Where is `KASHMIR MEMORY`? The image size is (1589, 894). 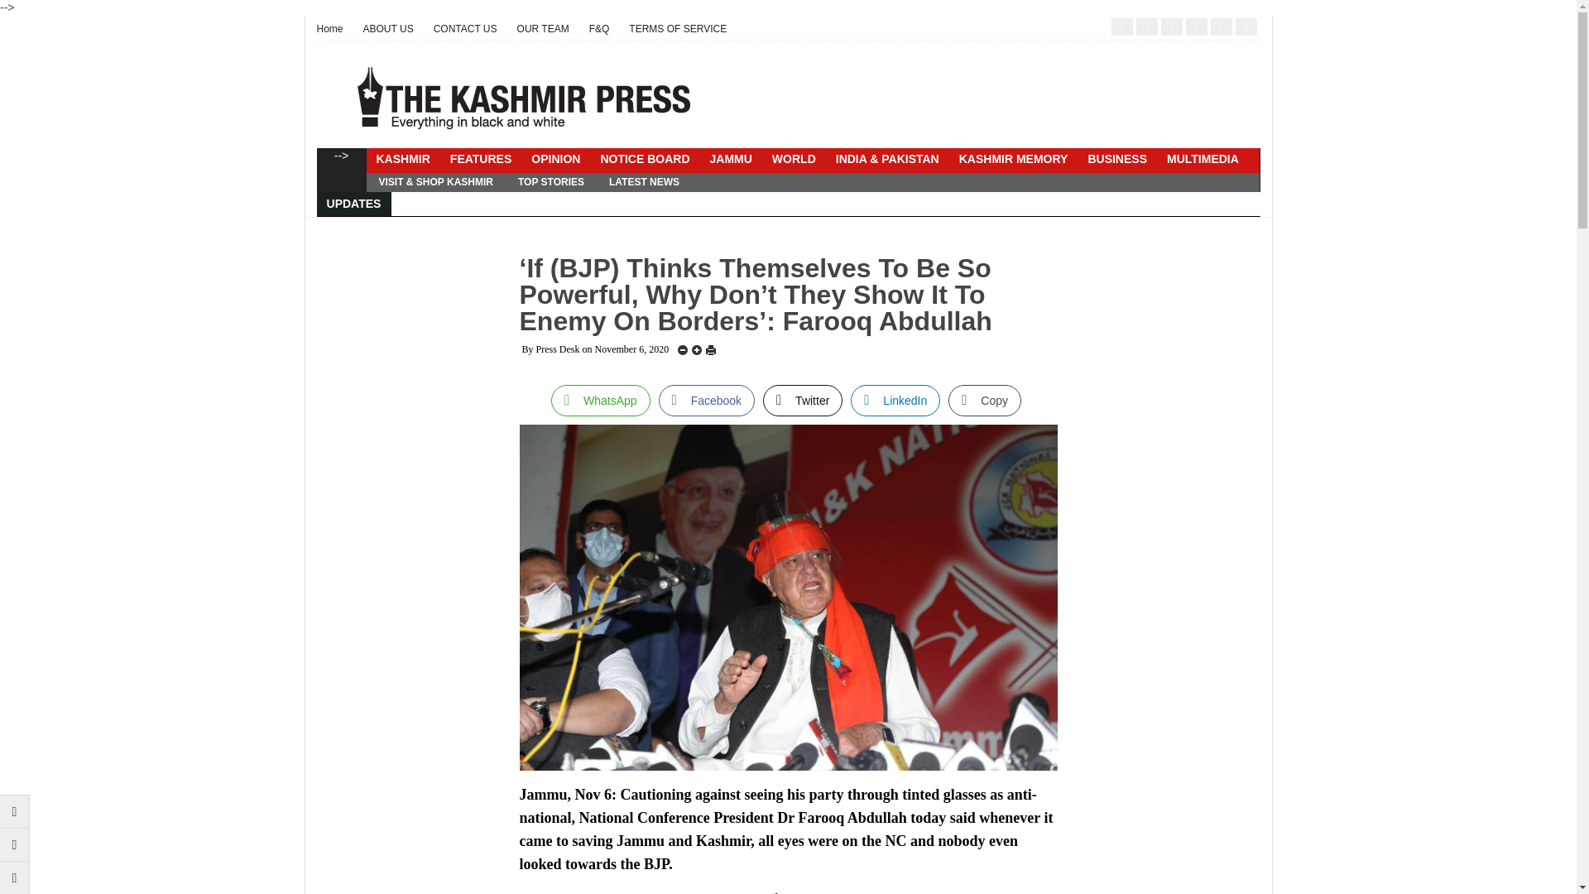 KASHMIR MEMORY is located at coordinates (1013, 159).